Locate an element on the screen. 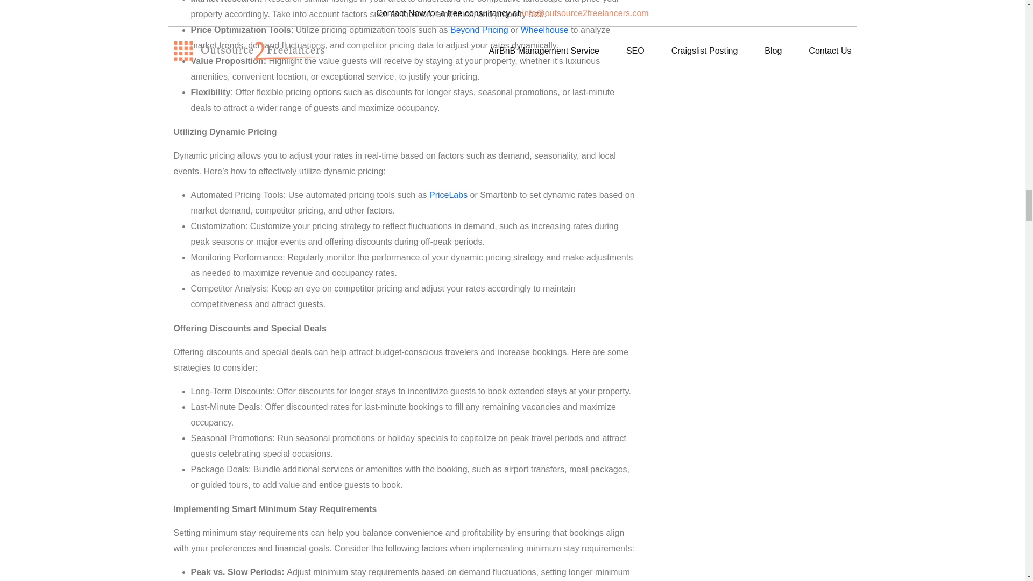 This screenshot has width=1033, height=581. Wheelhouse is located at coordinates (544, 30).